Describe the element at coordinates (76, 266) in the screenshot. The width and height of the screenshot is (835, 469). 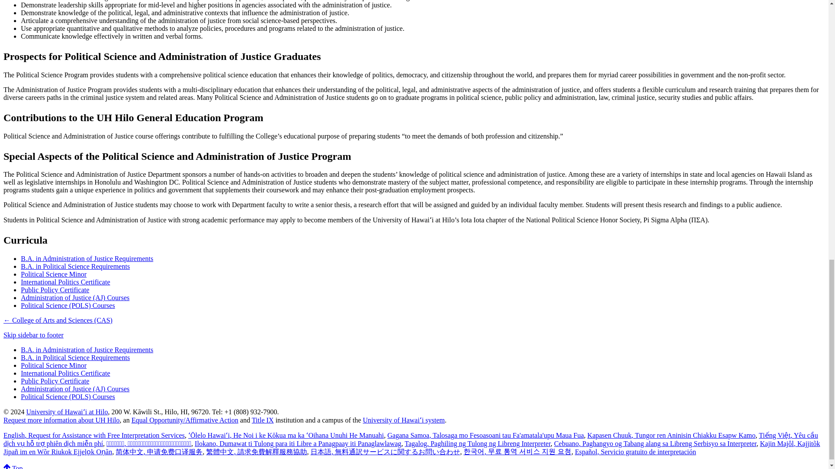
I see `B.A. in Political Science Requirements` at that location.